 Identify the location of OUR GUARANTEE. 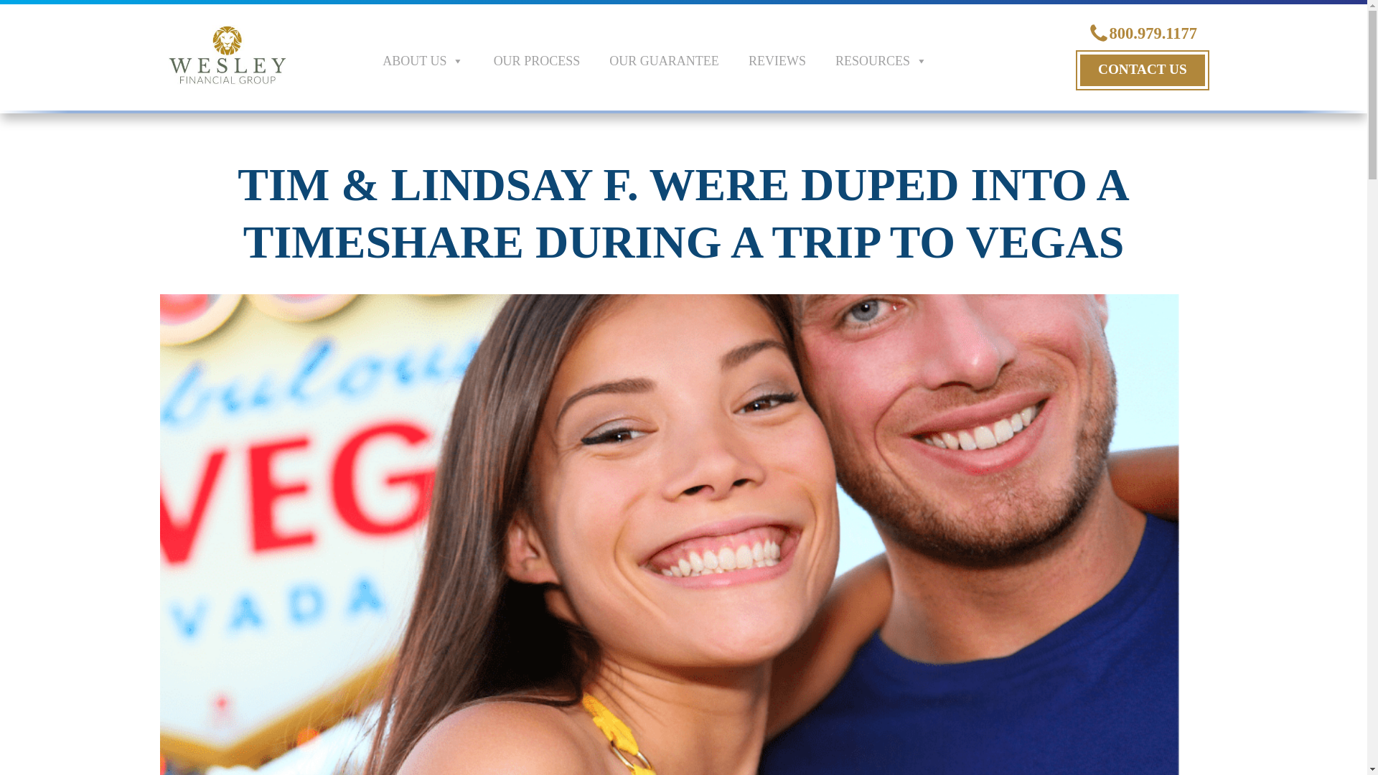
(672, 60).